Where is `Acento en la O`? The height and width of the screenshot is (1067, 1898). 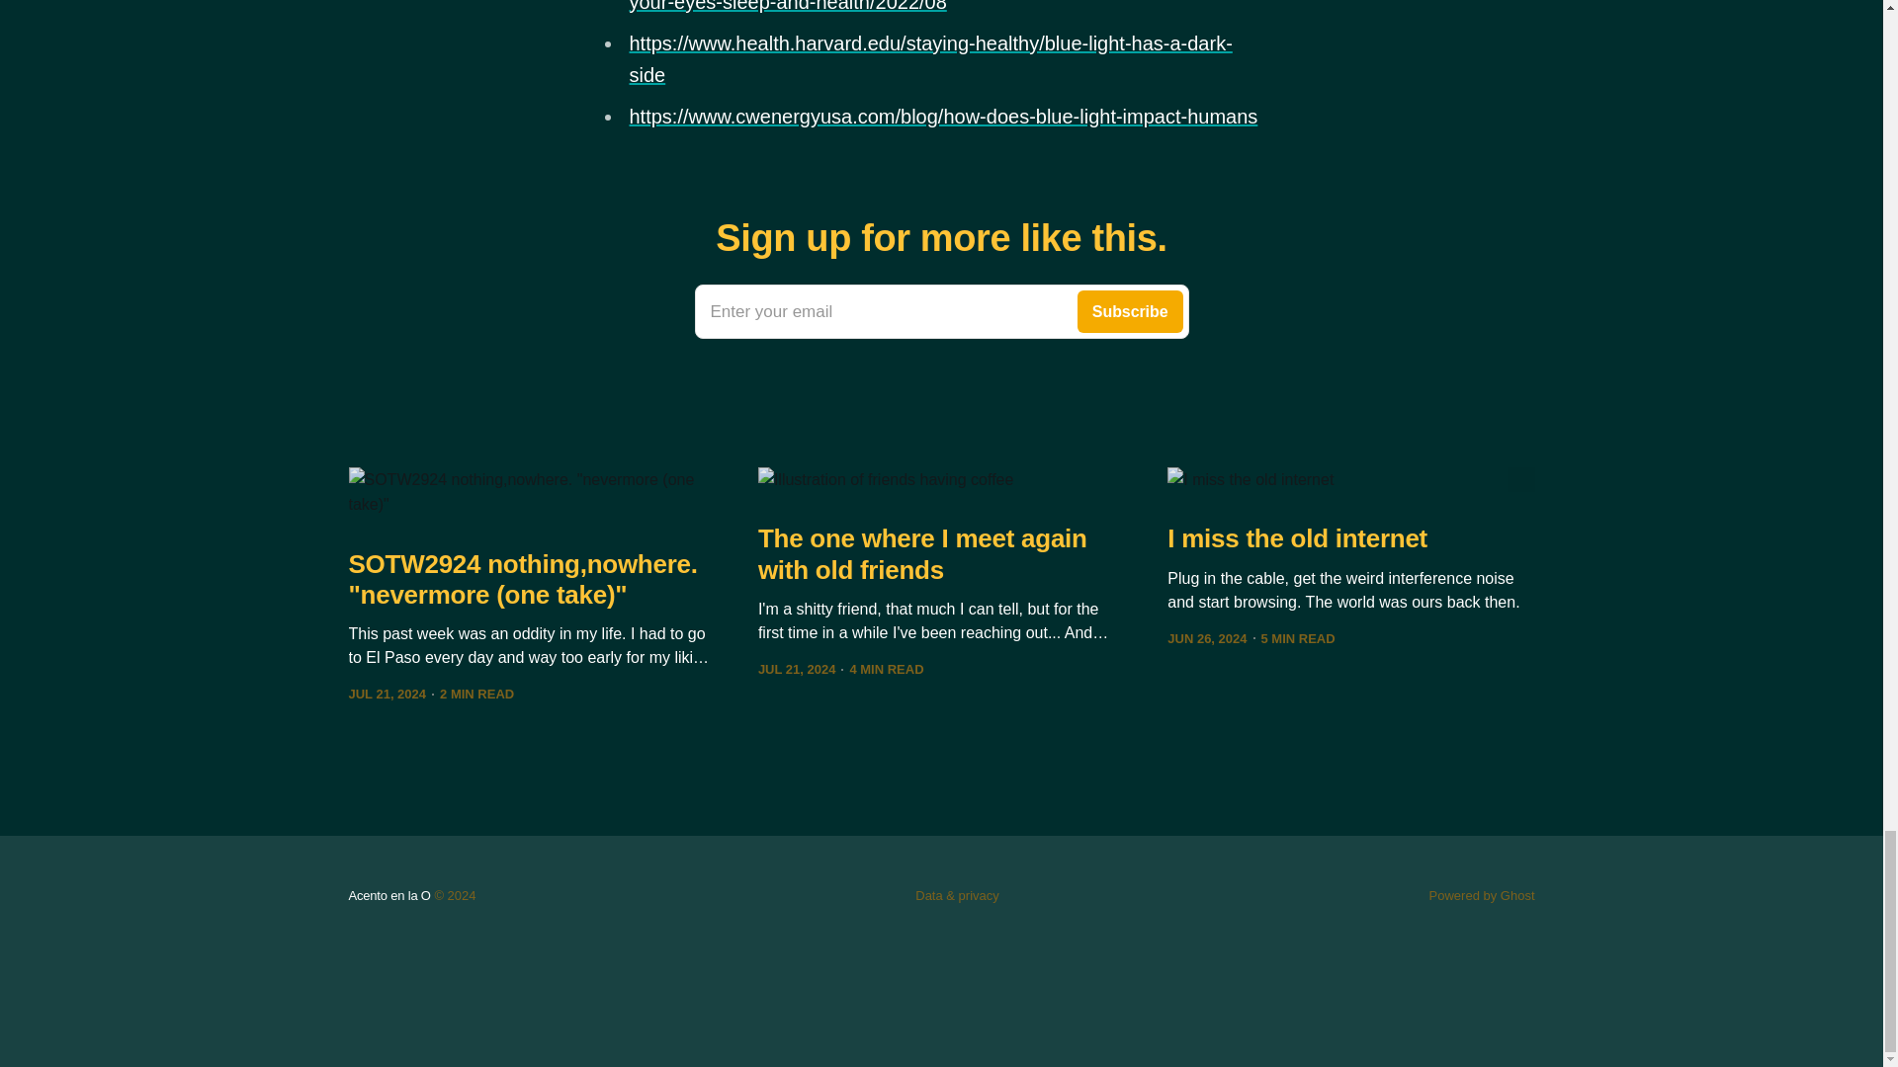 Acento en la O is located at coordinates (388, 895).